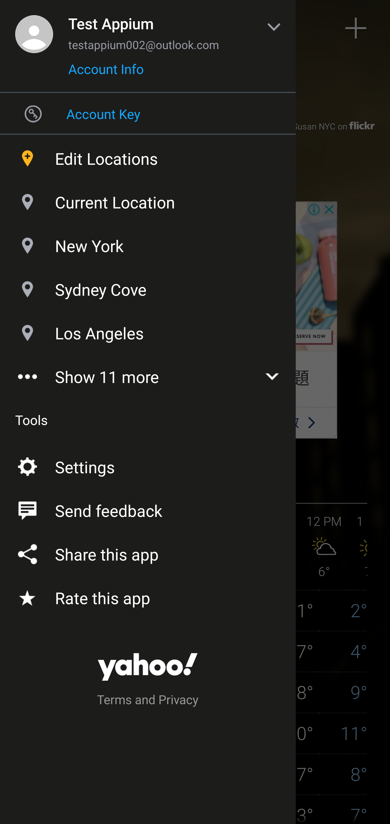 The height and width of the screenshot is (824, 390). I want to click on Send feedback, so click(148, 508).